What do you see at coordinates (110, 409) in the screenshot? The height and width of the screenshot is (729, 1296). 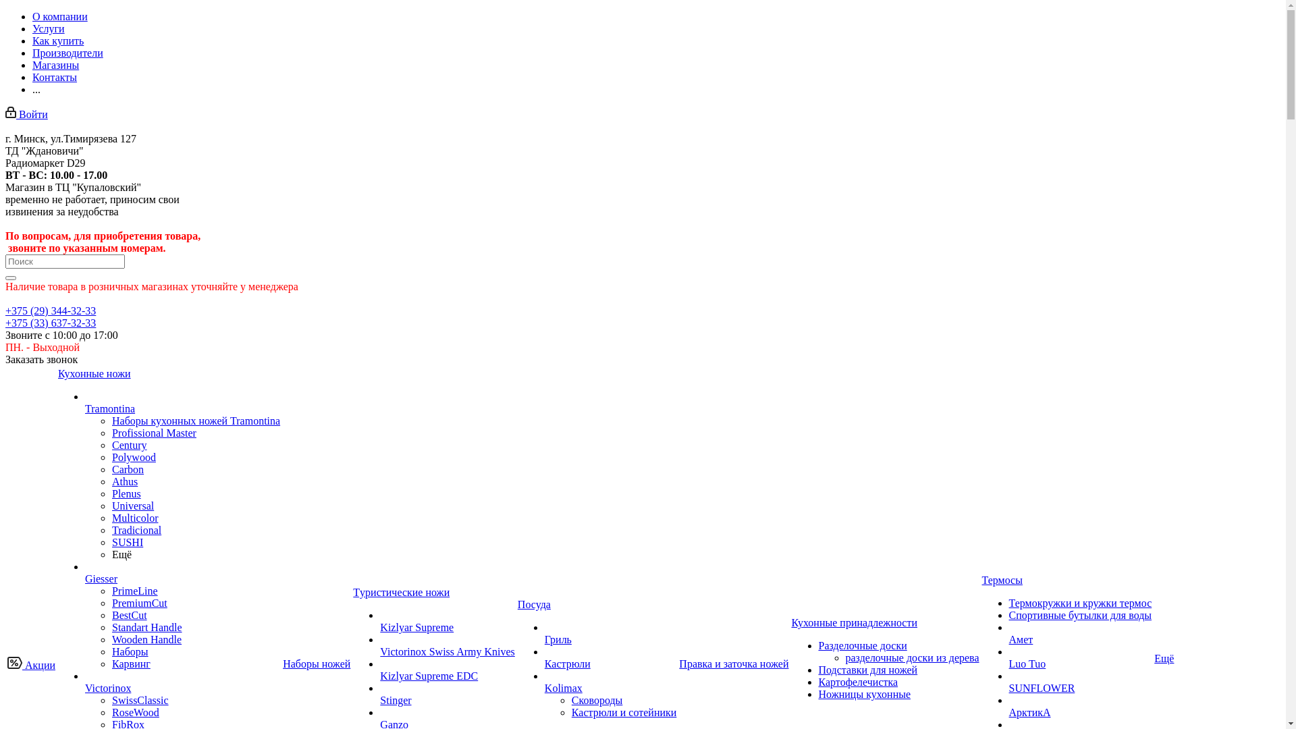 I see `Tramontina` at bounding box center [110, 409].